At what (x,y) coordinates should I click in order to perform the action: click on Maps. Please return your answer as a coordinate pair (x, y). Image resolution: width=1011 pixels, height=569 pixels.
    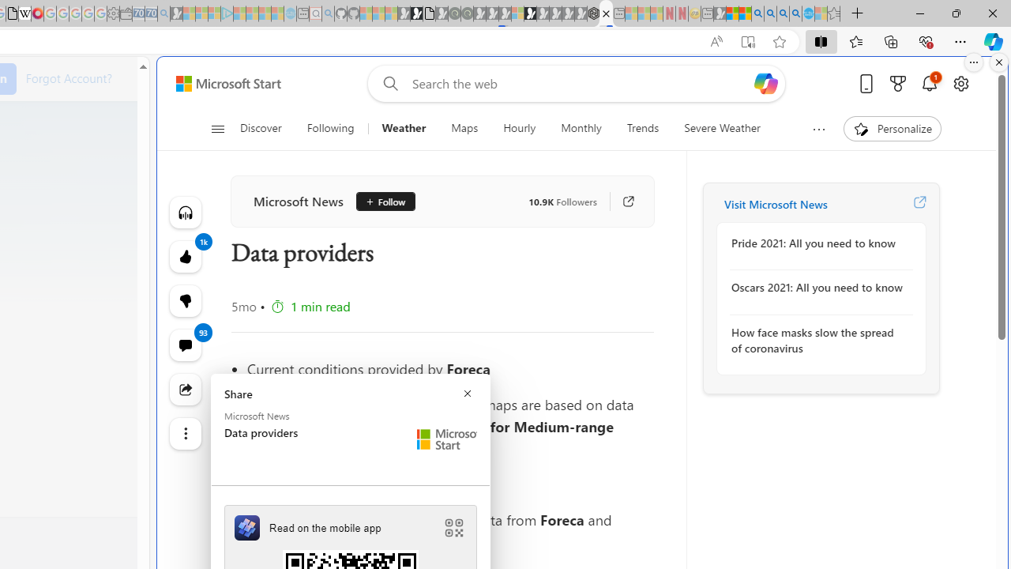
    Looking at the image, I should click on (464, 128).